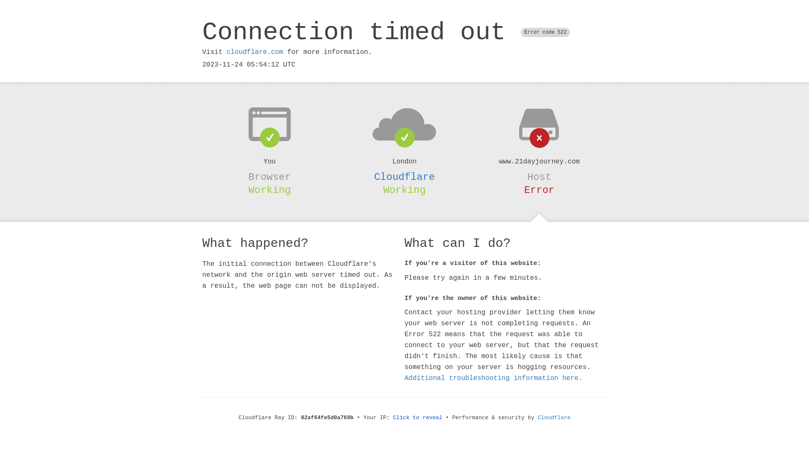  What do you see at coordinates (404, 177) in the screenshot?
I see `Cloudflare` at bounding box center [404, 177].